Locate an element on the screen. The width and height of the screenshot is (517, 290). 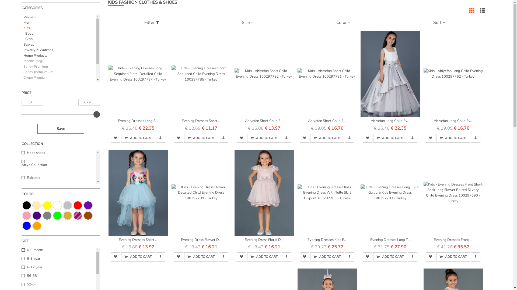
Abiyefon Short Child E... is located at coordinates (327, 77).